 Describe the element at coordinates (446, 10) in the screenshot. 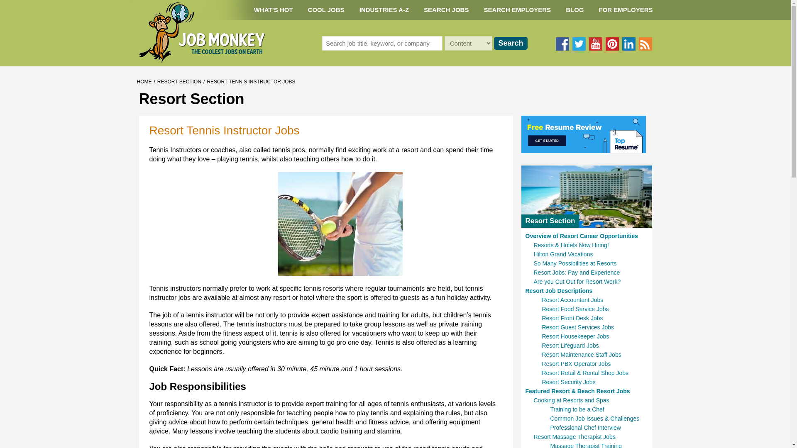

I see `SEARCH JOBS` at that location.